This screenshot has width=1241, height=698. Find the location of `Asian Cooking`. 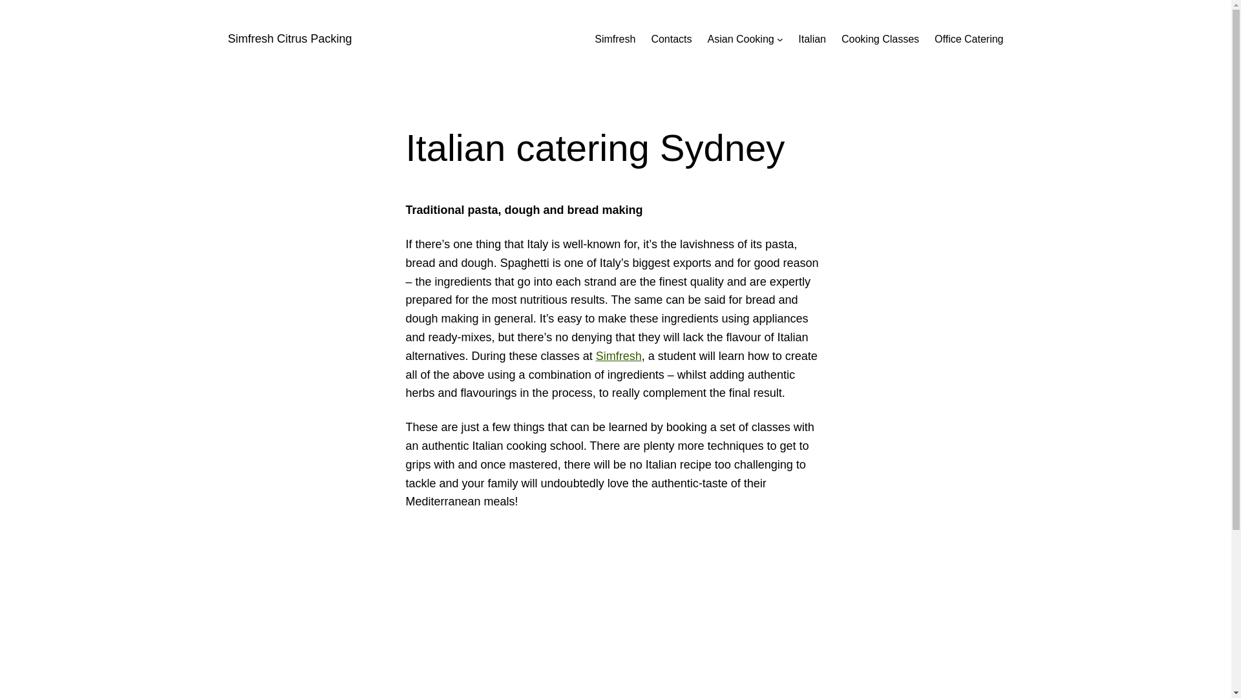

Asian Cooking is located at coordinates (741, 39).